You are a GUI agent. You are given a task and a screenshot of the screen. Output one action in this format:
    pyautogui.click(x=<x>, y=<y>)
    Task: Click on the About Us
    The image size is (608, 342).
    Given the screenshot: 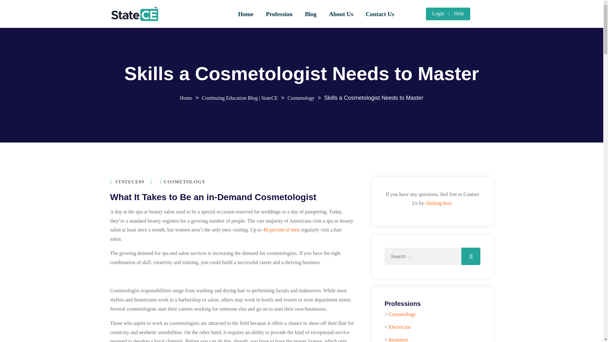 What is the action you would take?
    pyautogui.click(x=341, y=14)
    